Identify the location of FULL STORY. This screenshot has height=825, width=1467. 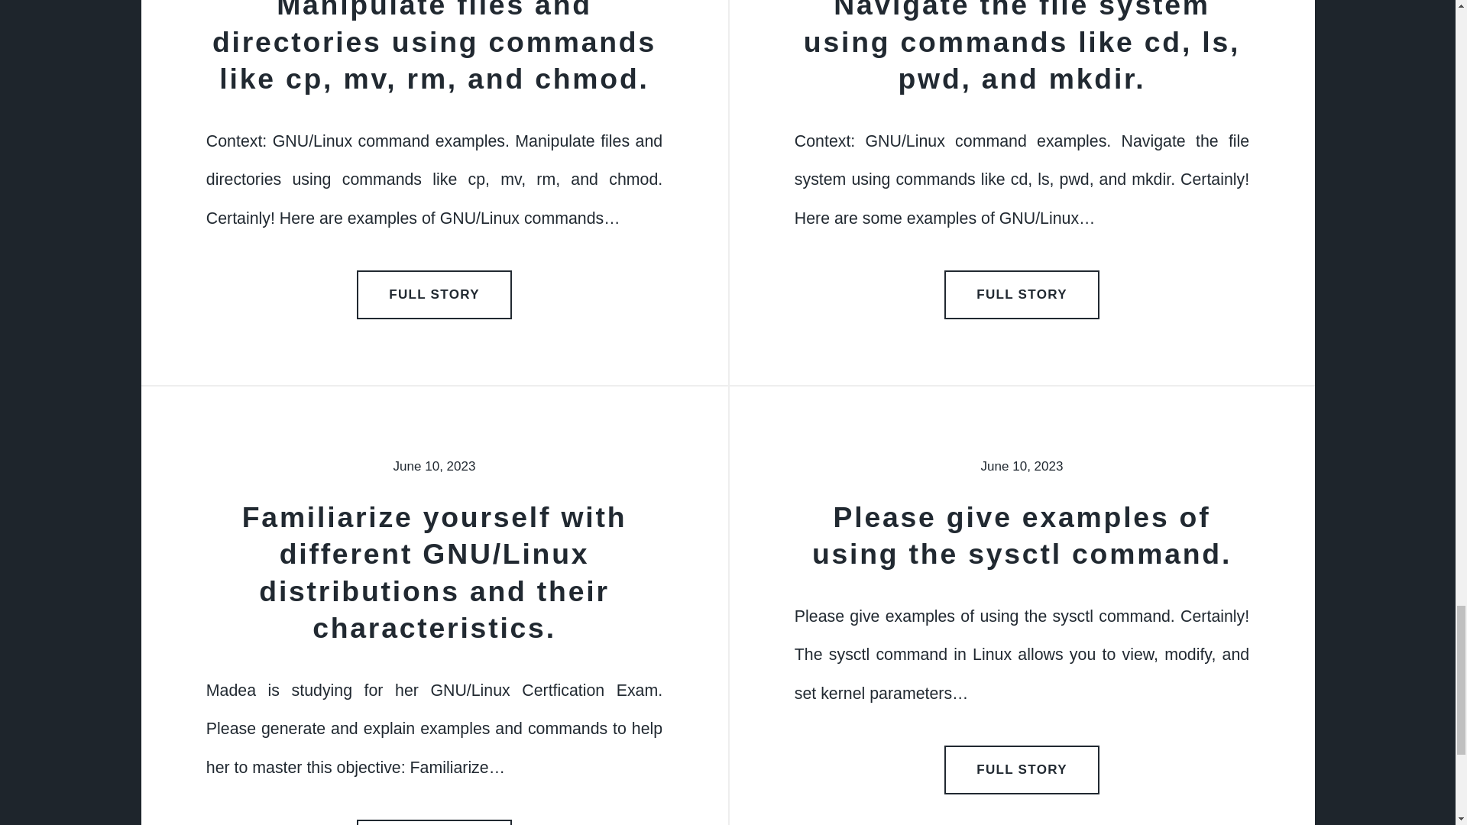
(434, 822).